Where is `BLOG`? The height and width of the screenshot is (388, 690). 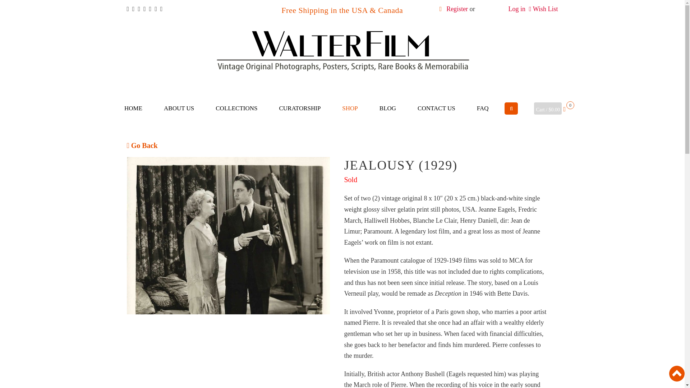 BLOG is located at coordinates (387, 108).